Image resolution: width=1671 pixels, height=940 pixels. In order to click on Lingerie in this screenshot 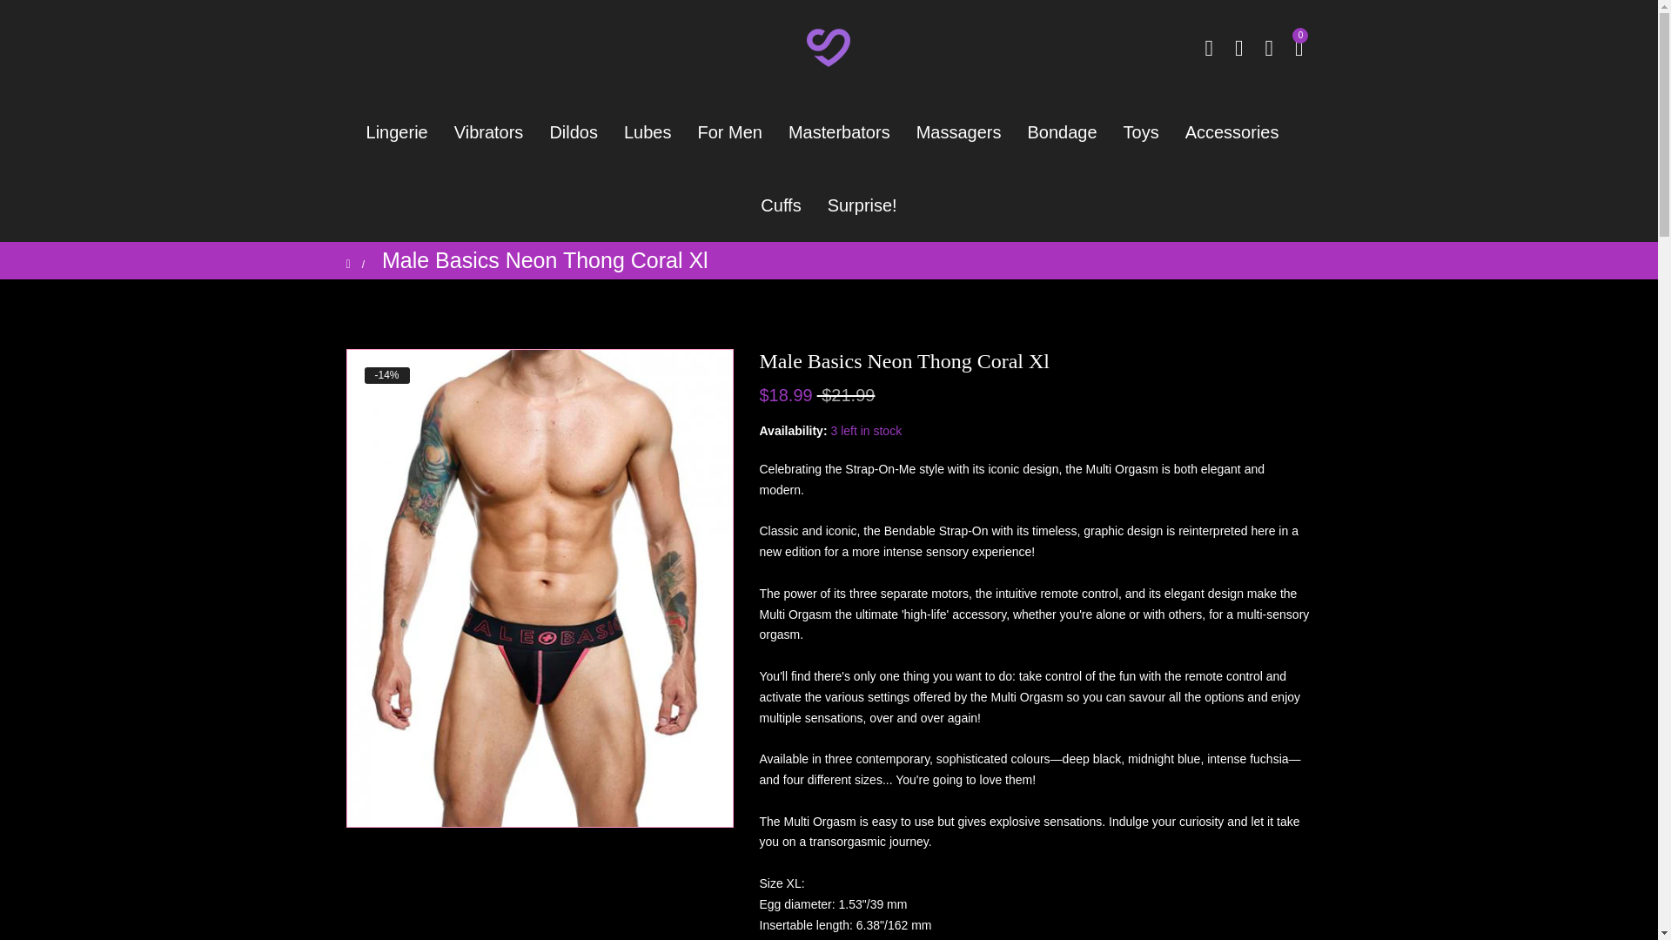, I will do `click(403, 132)`.